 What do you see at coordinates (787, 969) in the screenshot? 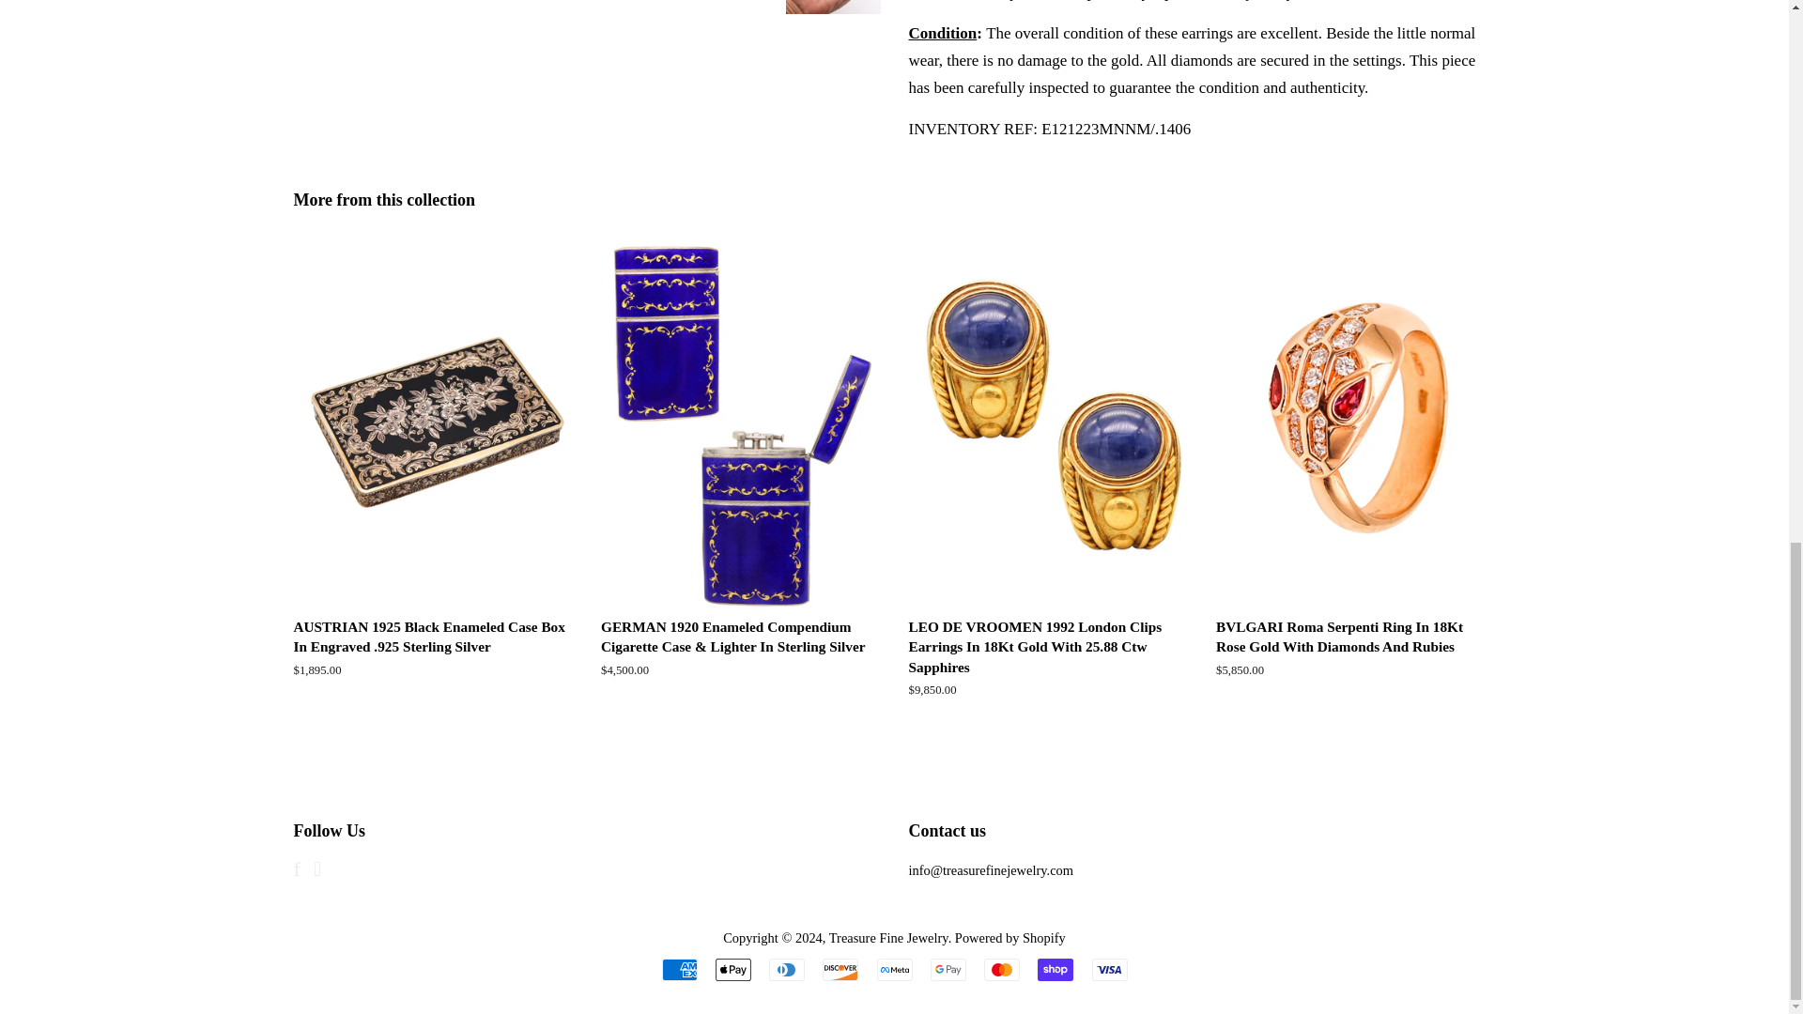
I see `Diners Club` at bounding box center [787, 969].